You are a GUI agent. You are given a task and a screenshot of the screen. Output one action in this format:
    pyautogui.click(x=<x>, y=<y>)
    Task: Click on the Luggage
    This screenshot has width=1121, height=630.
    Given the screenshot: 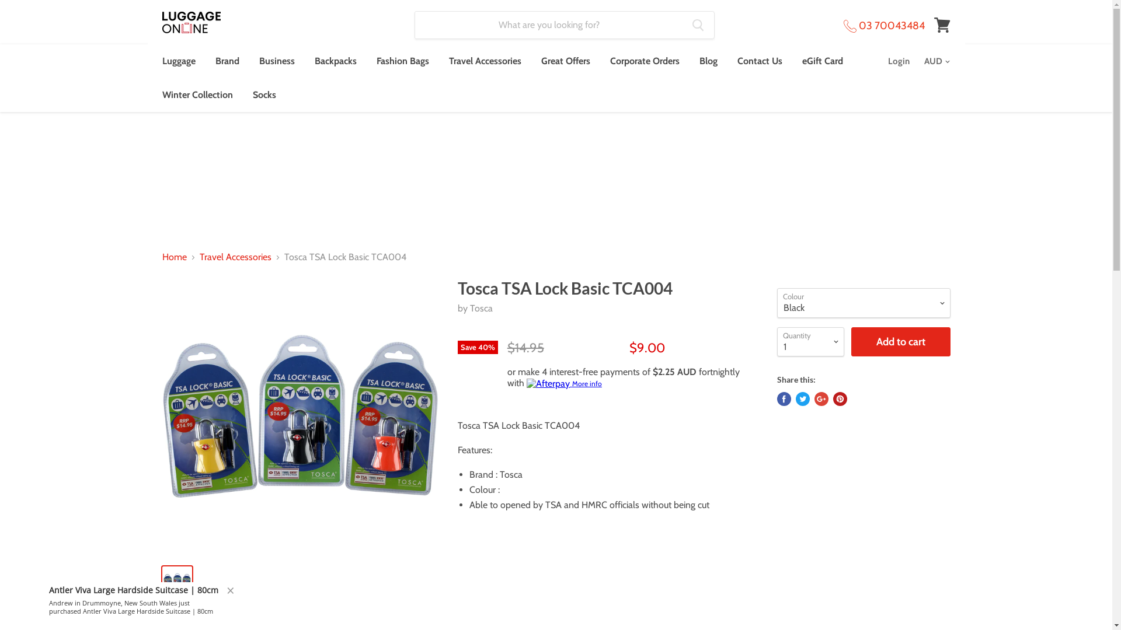 What is the action you would take?
    pyautogui.click(x=179, y=61)
    